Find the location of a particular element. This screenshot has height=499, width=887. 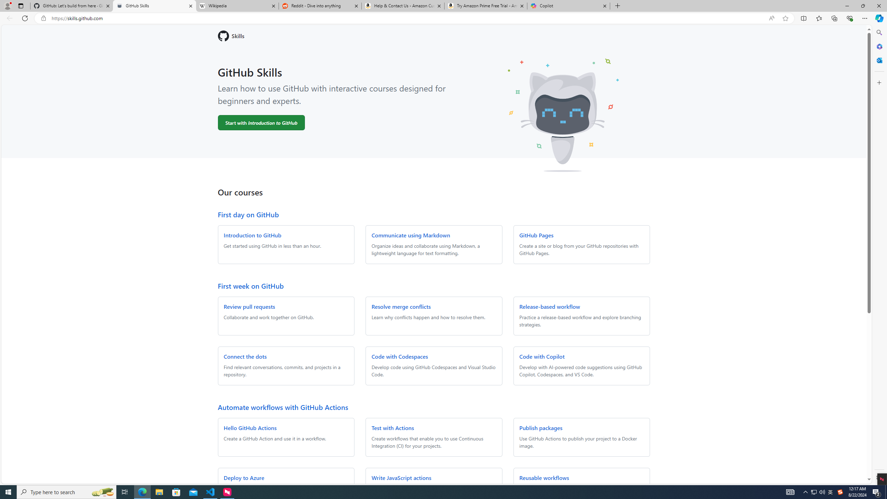

Publish packages is located at coordinates (541, 428).